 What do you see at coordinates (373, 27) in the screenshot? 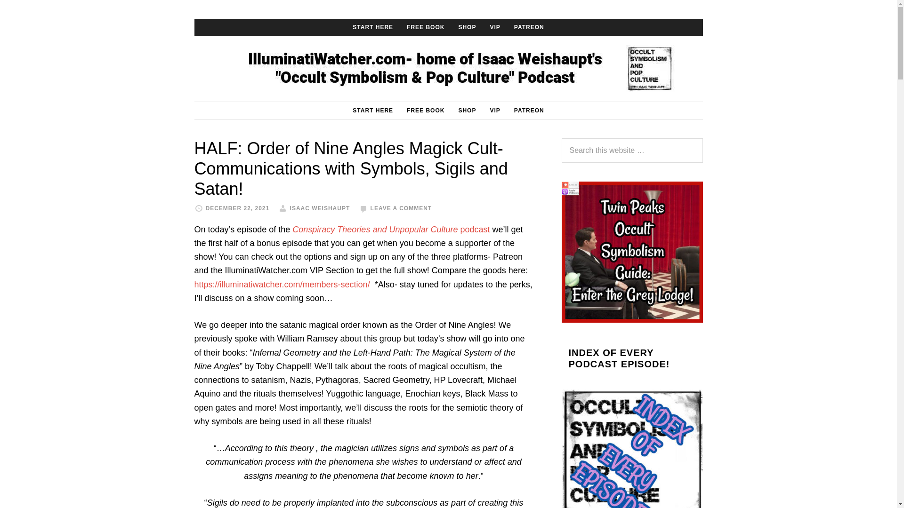
I see `START HERE` at bounding box center [373, 27].